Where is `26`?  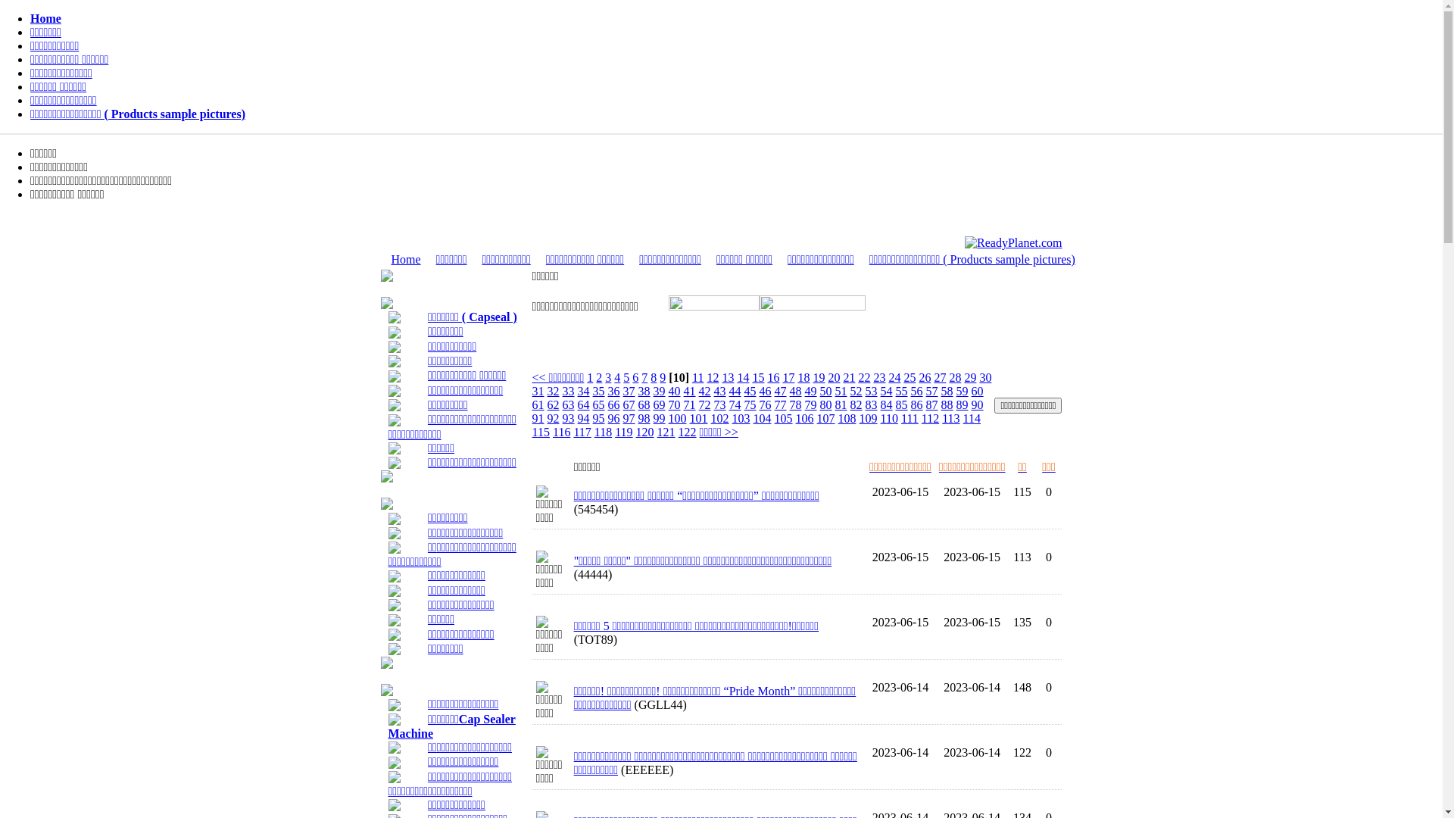 26 is located at coordinates (925, 377).